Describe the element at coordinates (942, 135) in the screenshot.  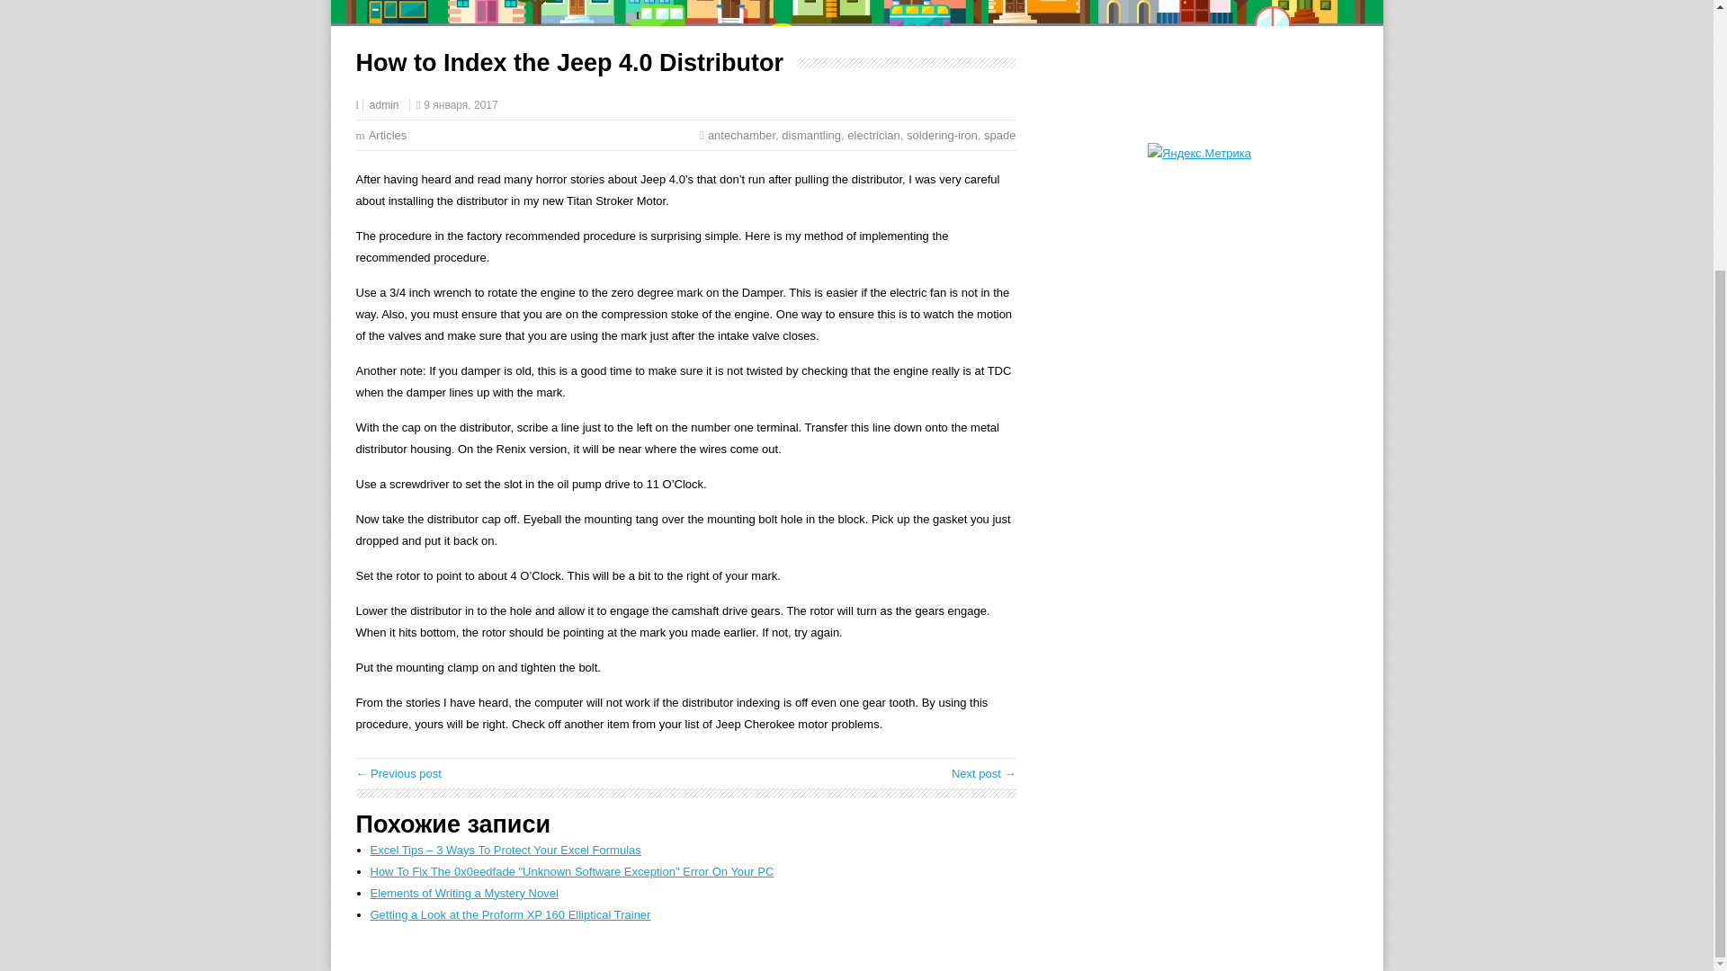
I see `soldering-iron` at that location.